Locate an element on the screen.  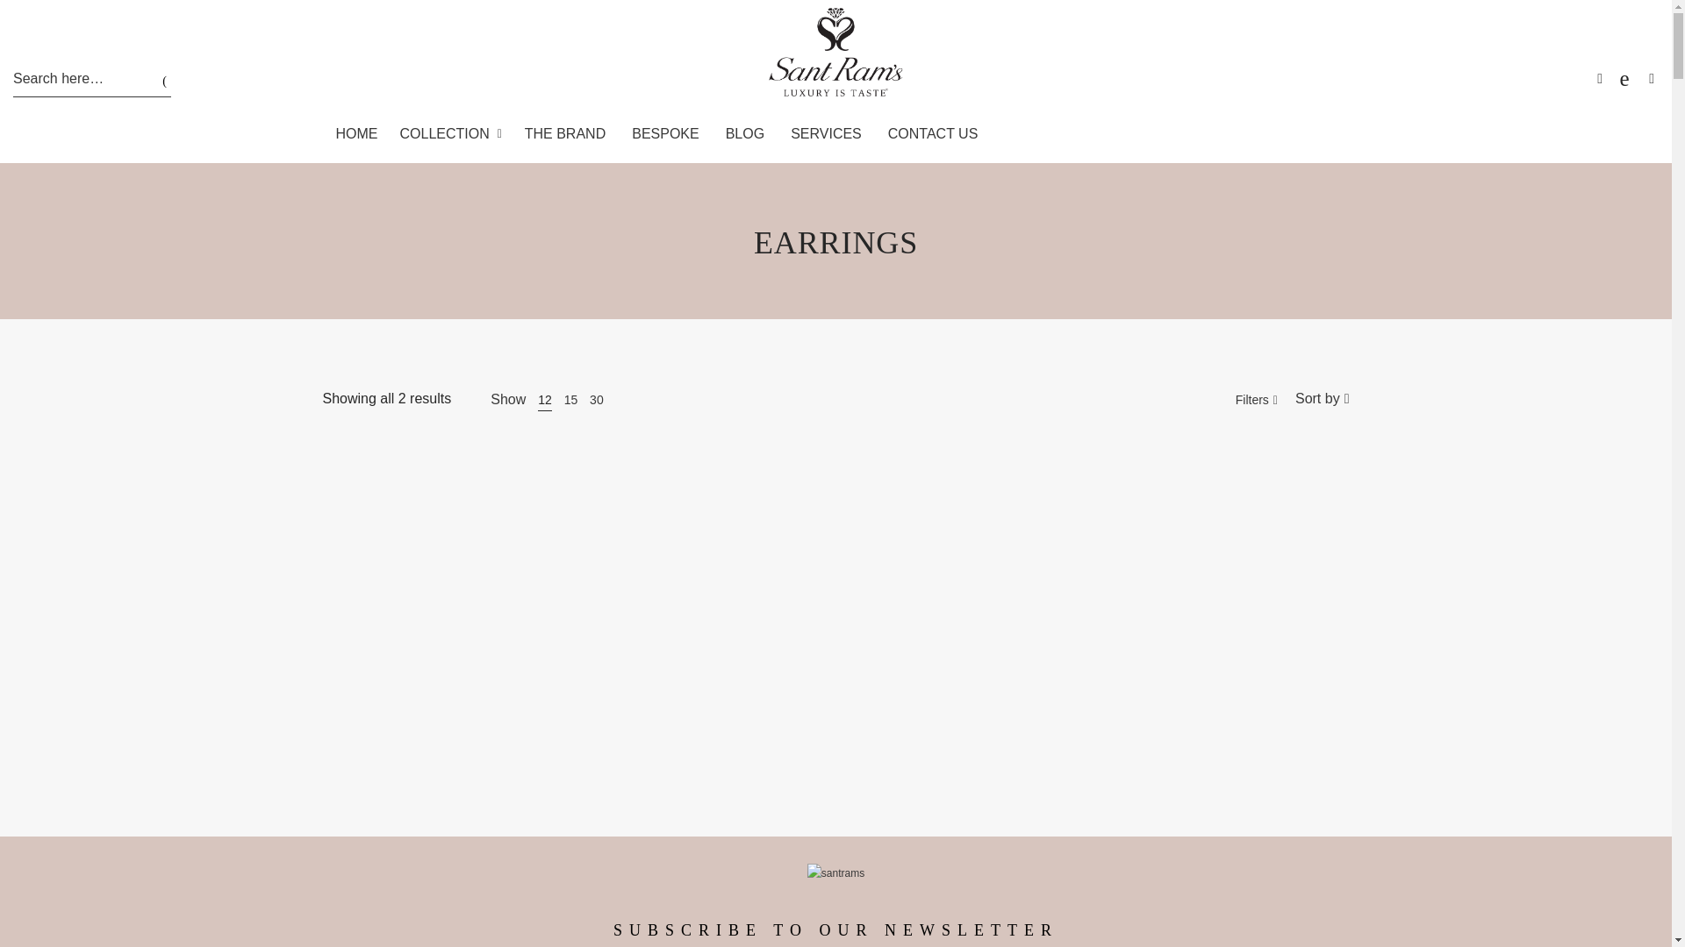
SERVICES is located at coordinates (825, 133).